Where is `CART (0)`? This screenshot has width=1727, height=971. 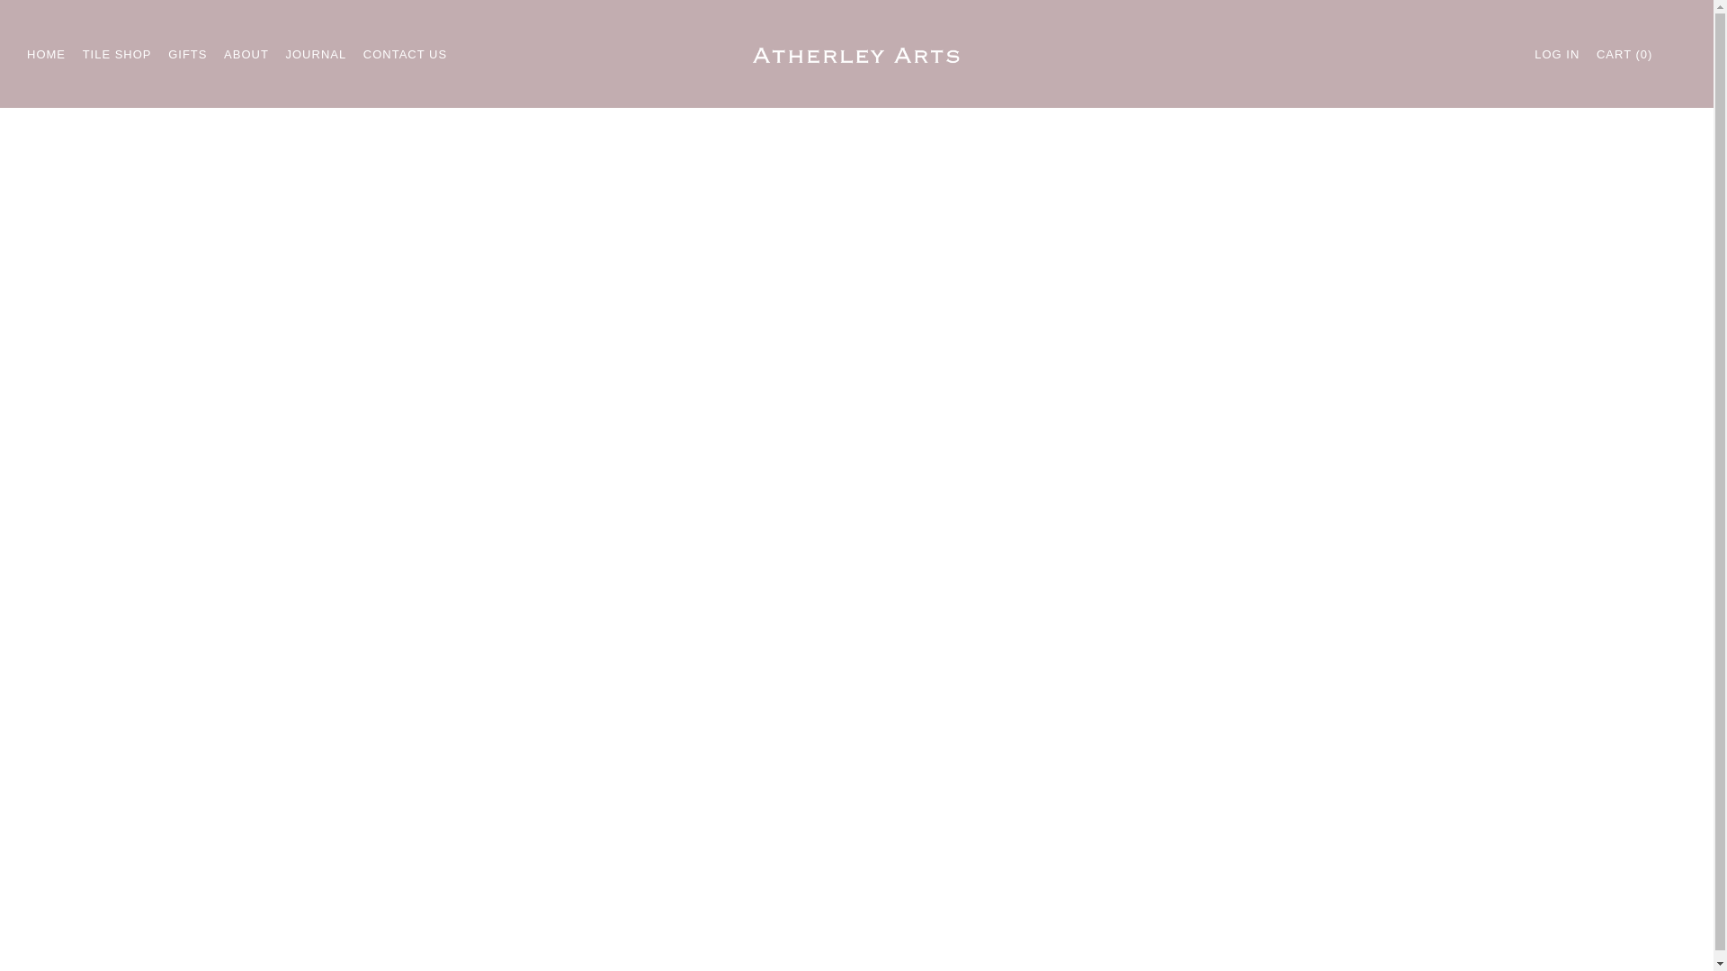
CART (0) is located at coordinates (1624, 55).